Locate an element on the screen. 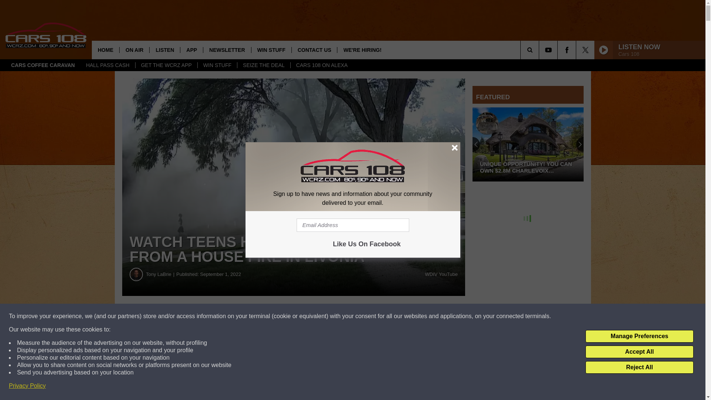 Image resolution: width=711 pixels, height=400 pixels. WE'RE HIRING! is located at coordinates (362, 50).